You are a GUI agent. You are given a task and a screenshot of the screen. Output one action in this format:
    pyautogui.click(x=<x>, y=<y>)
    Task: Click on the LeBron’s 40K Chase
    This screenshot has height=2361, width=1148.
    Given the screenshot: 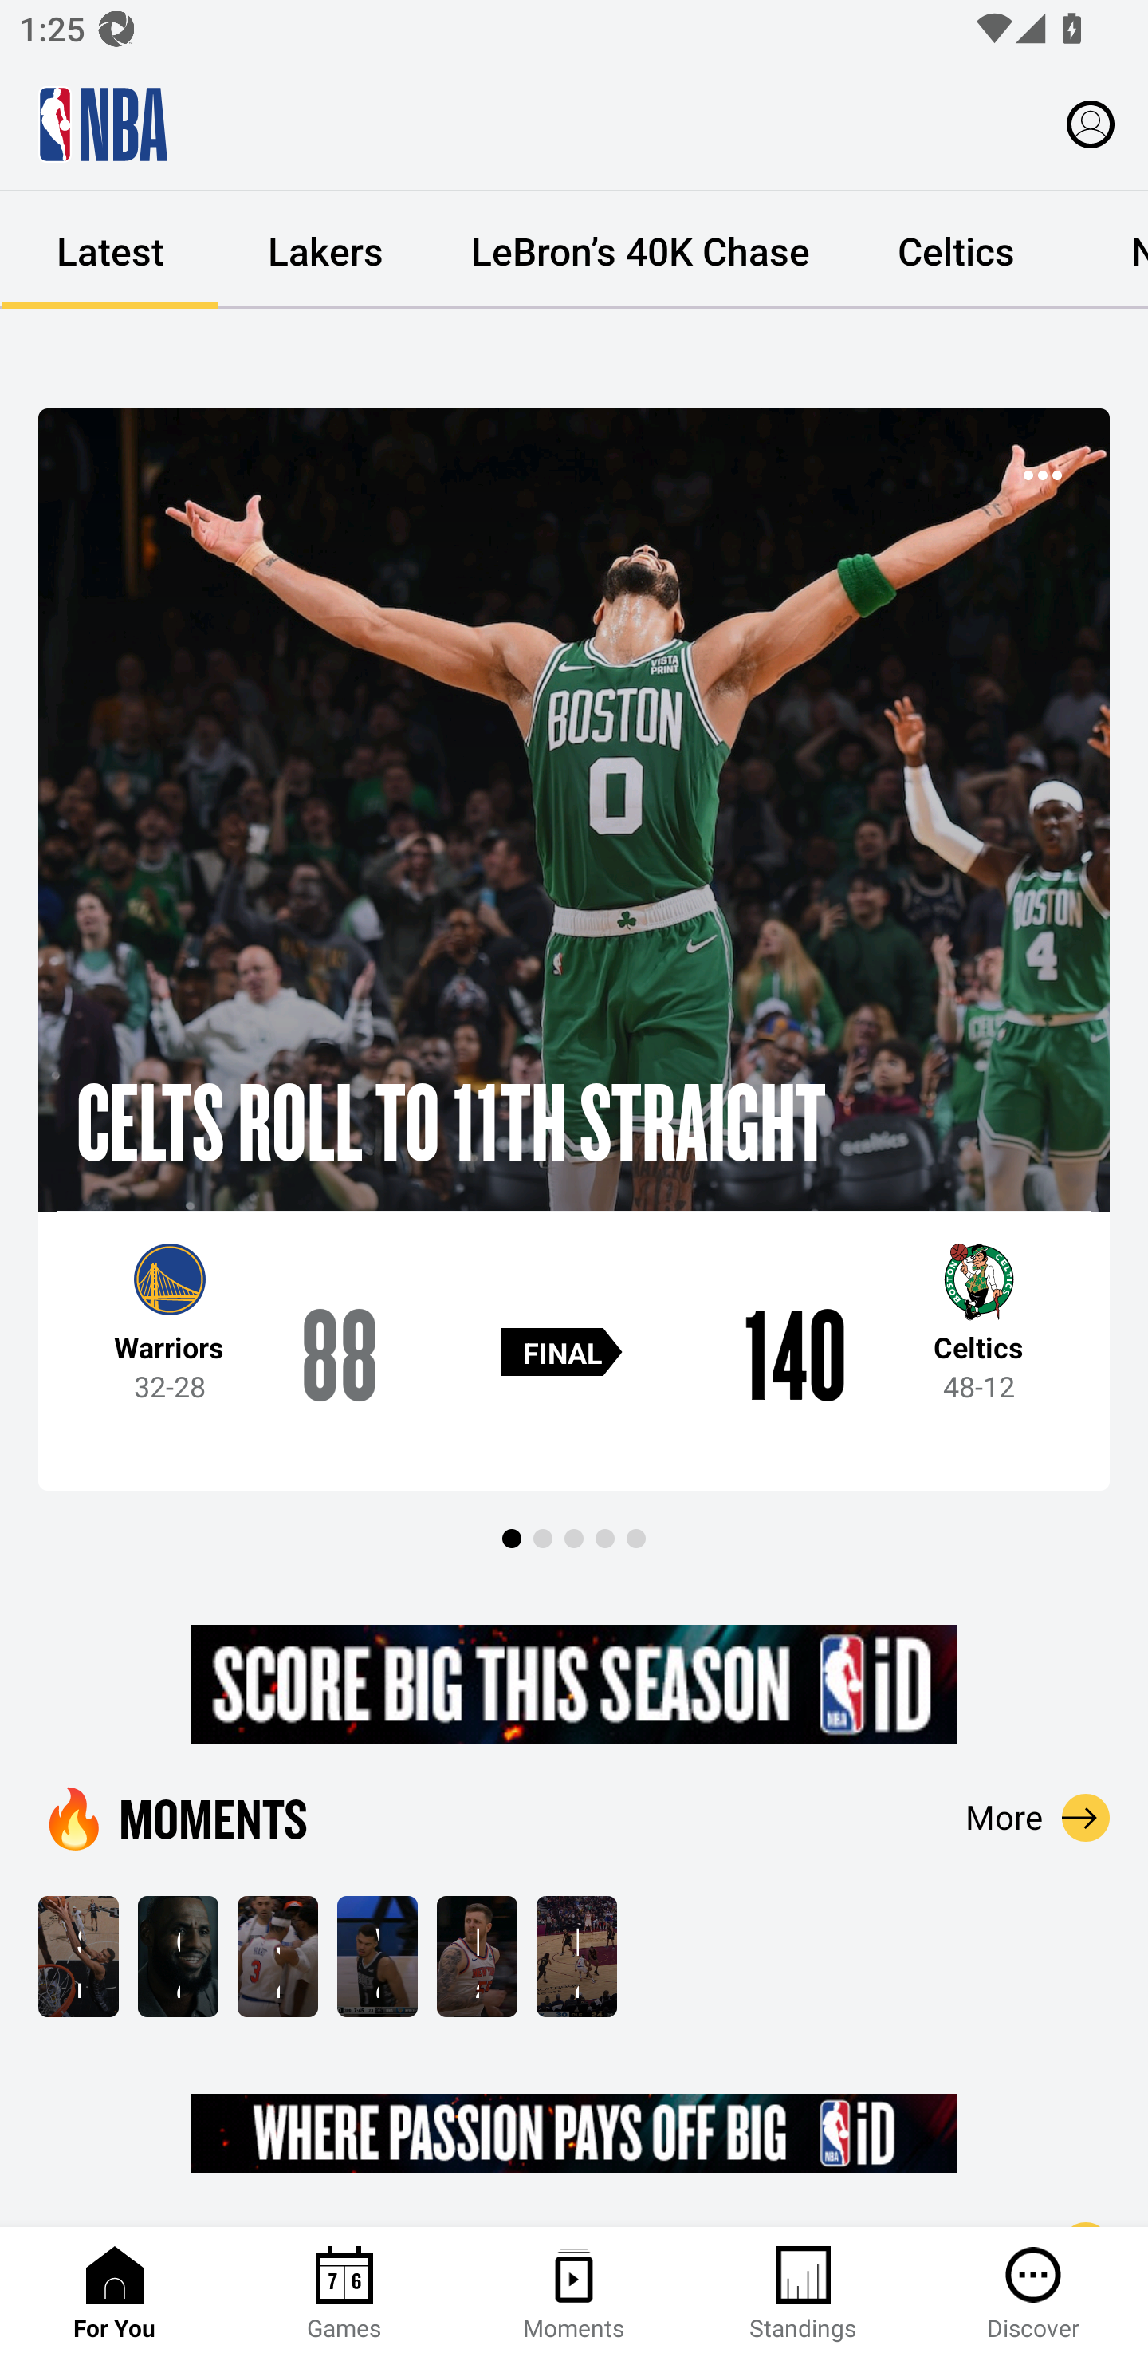 What is the action you would take?
    pyautogui.click(x=640, y=250)
    